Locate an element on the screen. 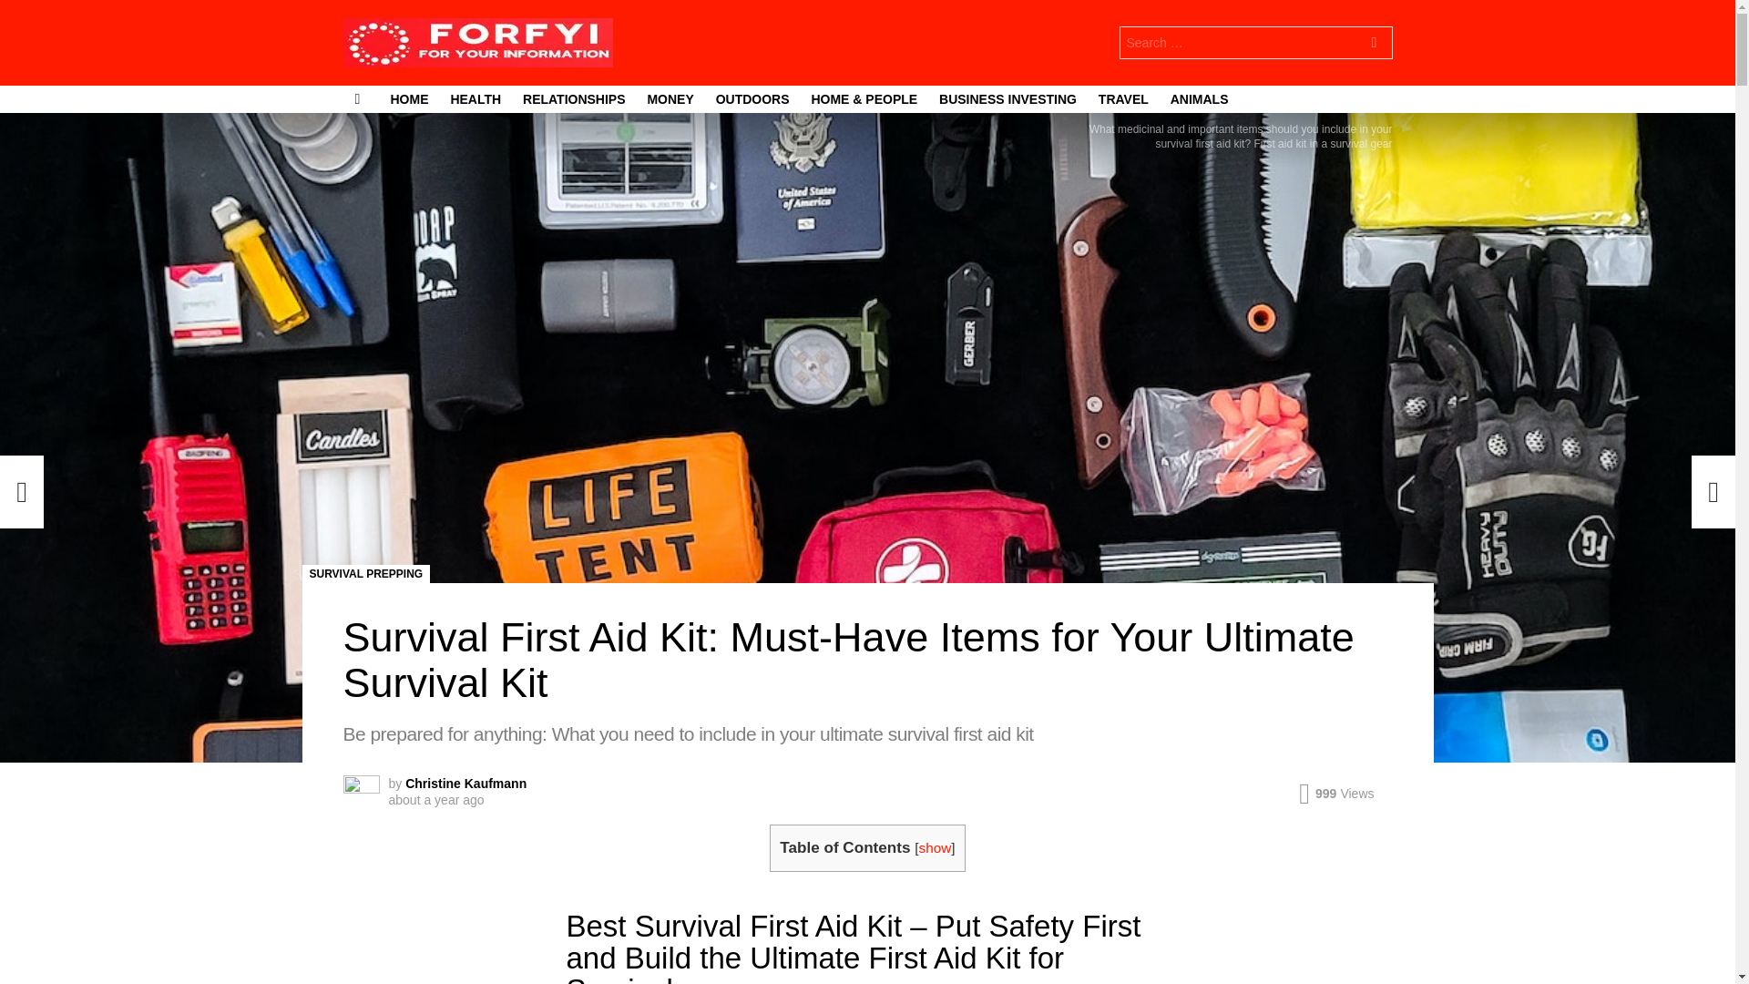 Image resolution: width=1749 pixels, height=984 pixels. Menu is located at coordinates (357, 98).